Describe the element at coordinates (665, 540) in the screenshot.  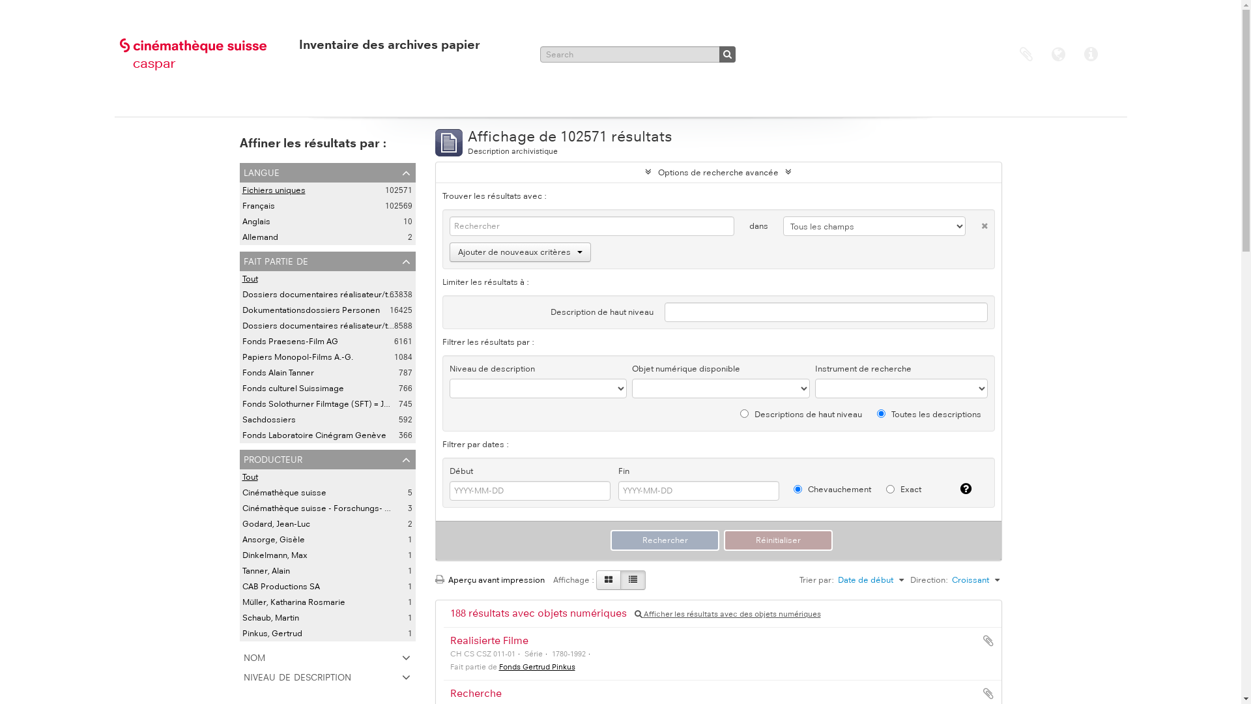
I see `Rechercher` at that location.